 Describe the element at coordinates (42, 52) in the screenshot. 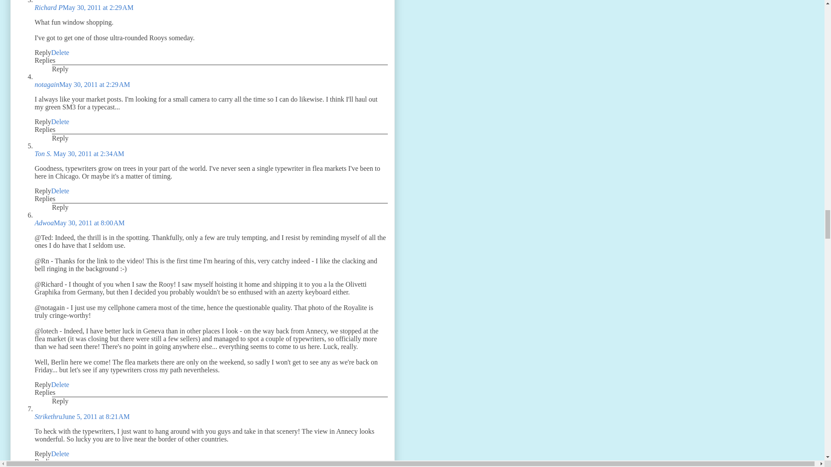

I see `Reply` at that location.